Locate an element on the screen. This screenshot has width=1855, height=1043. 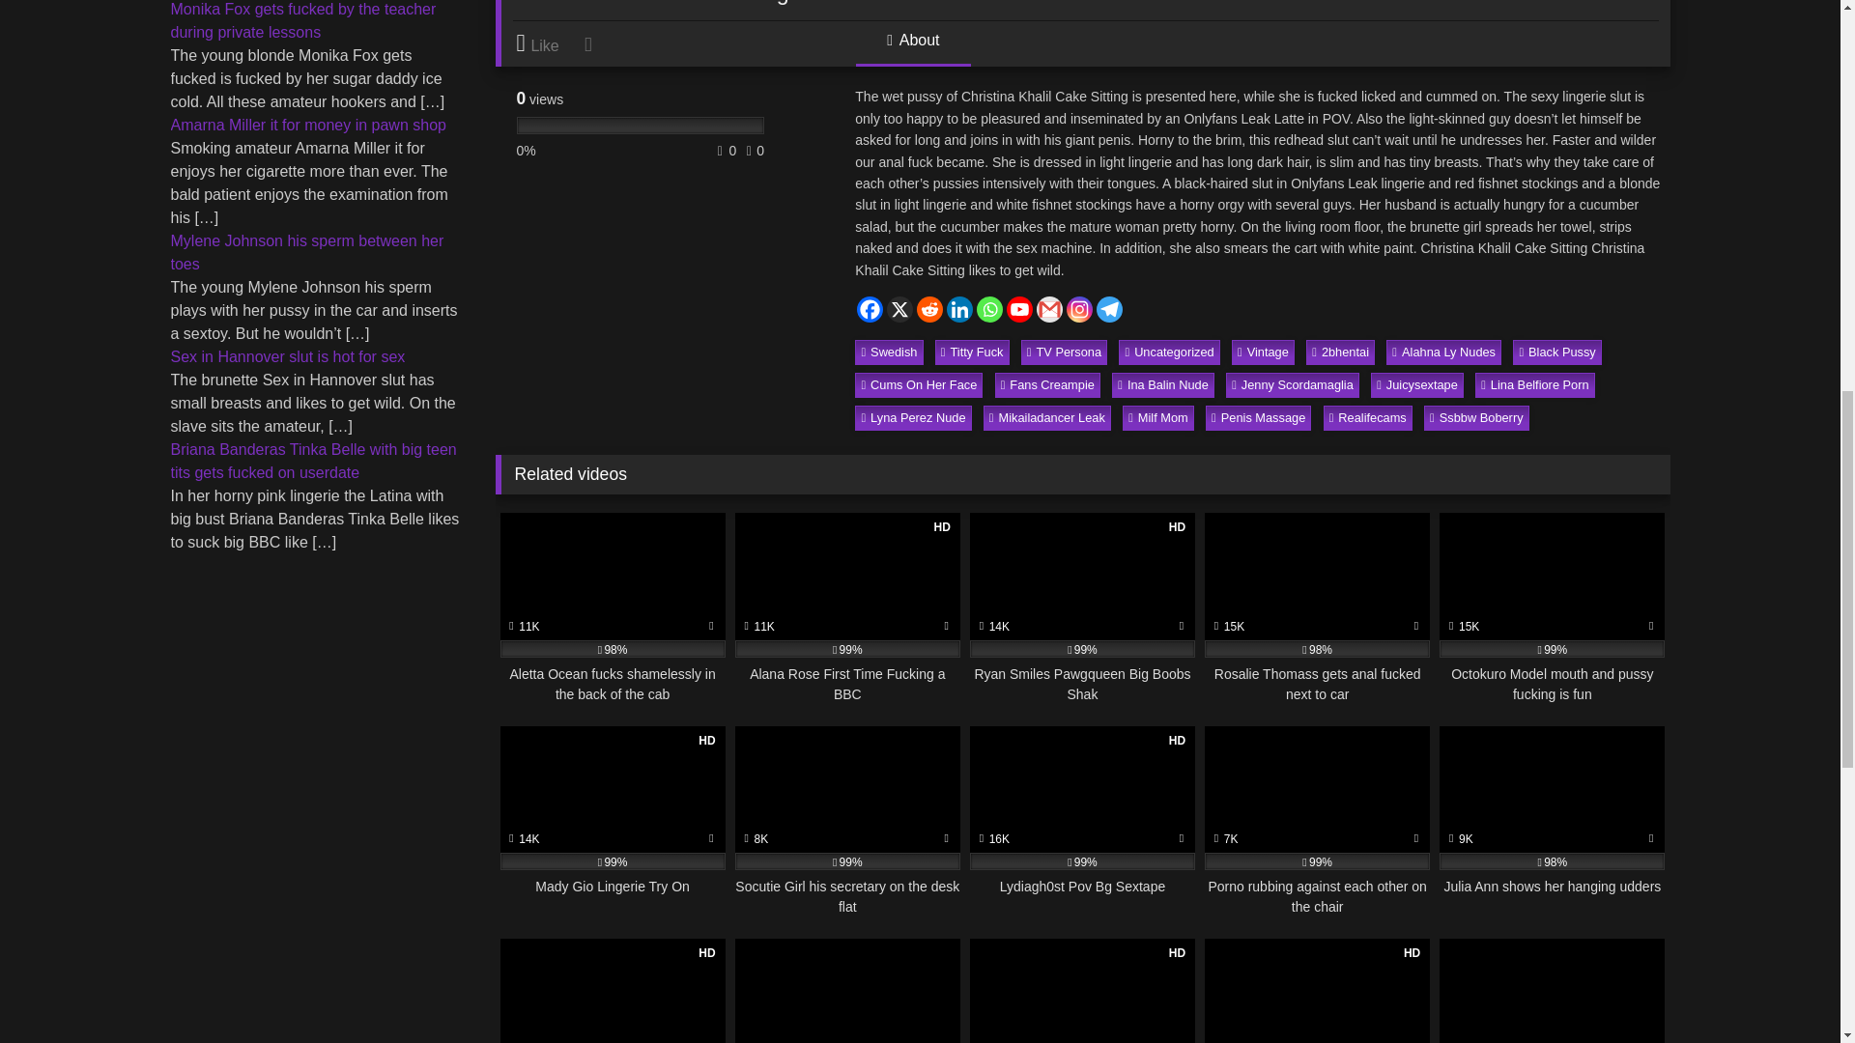
Titty Fuck is located at coordinates (972, 352).